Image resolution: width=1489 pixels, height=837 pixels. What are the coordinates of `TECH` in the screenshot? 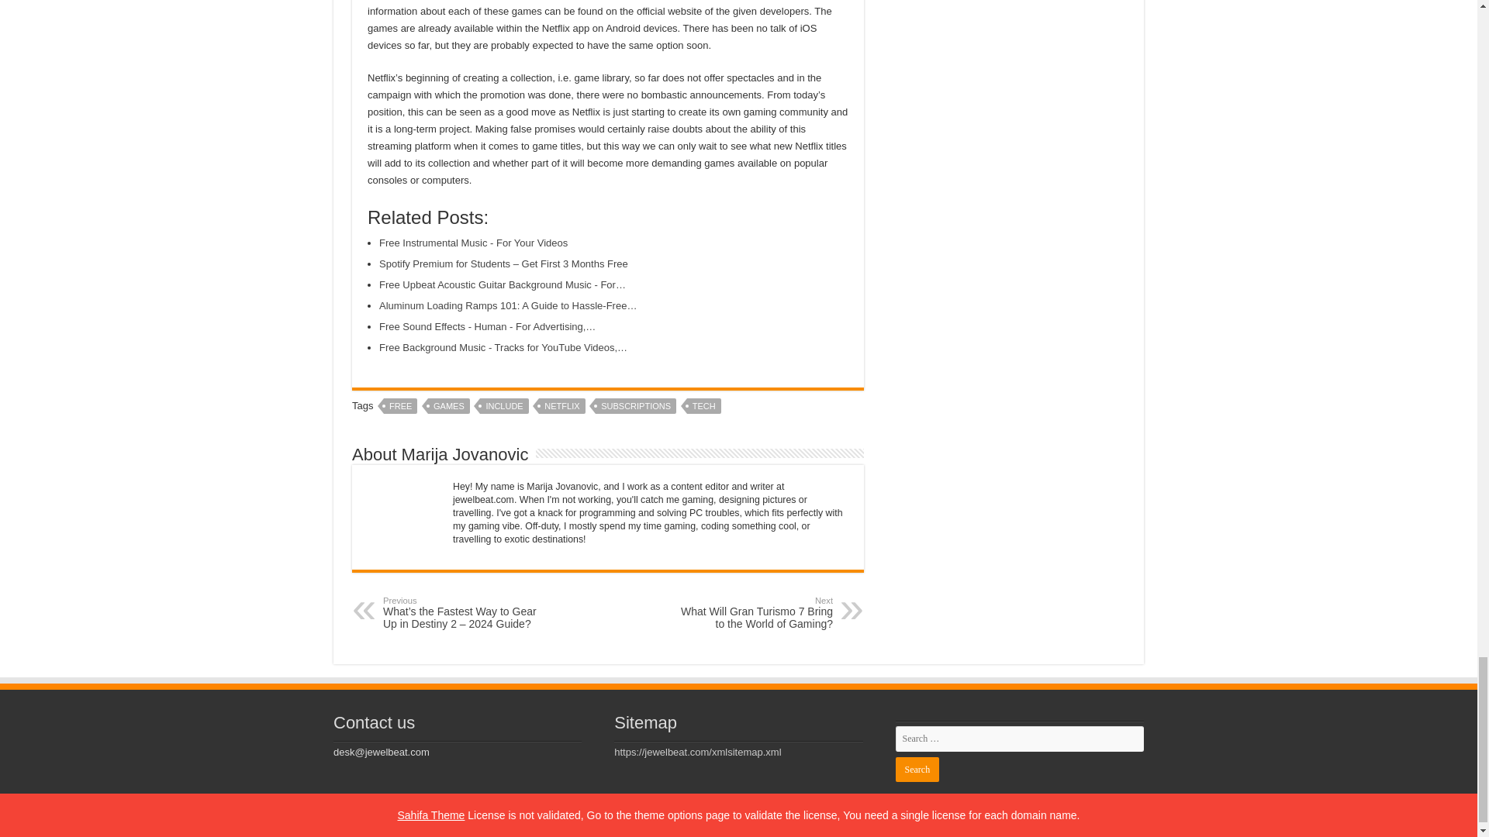 It's located at (703, 406).